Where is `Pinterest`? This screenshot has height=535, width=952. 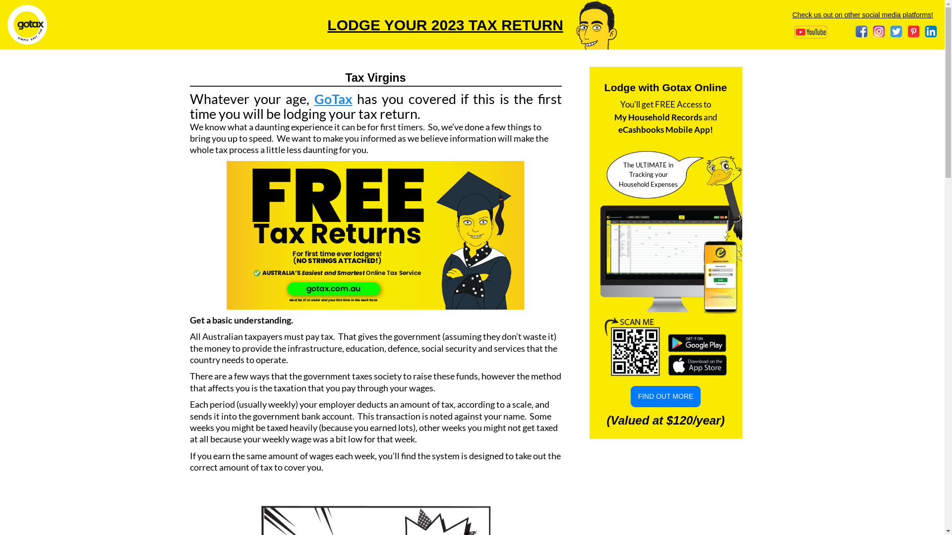 Pinterest is located at coordinates (913, 32).